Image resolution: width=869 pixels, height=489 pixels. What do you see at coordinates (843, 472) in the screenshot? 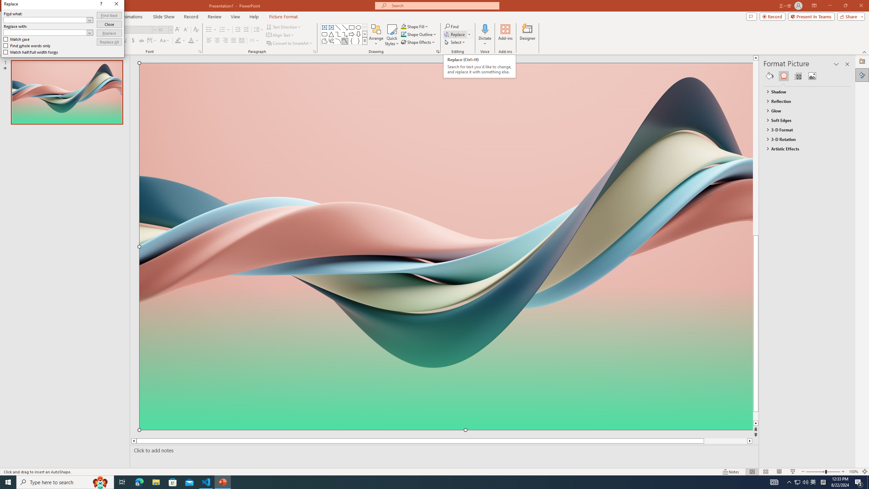
I see `Zoom In` at bounding box center [843, 472].